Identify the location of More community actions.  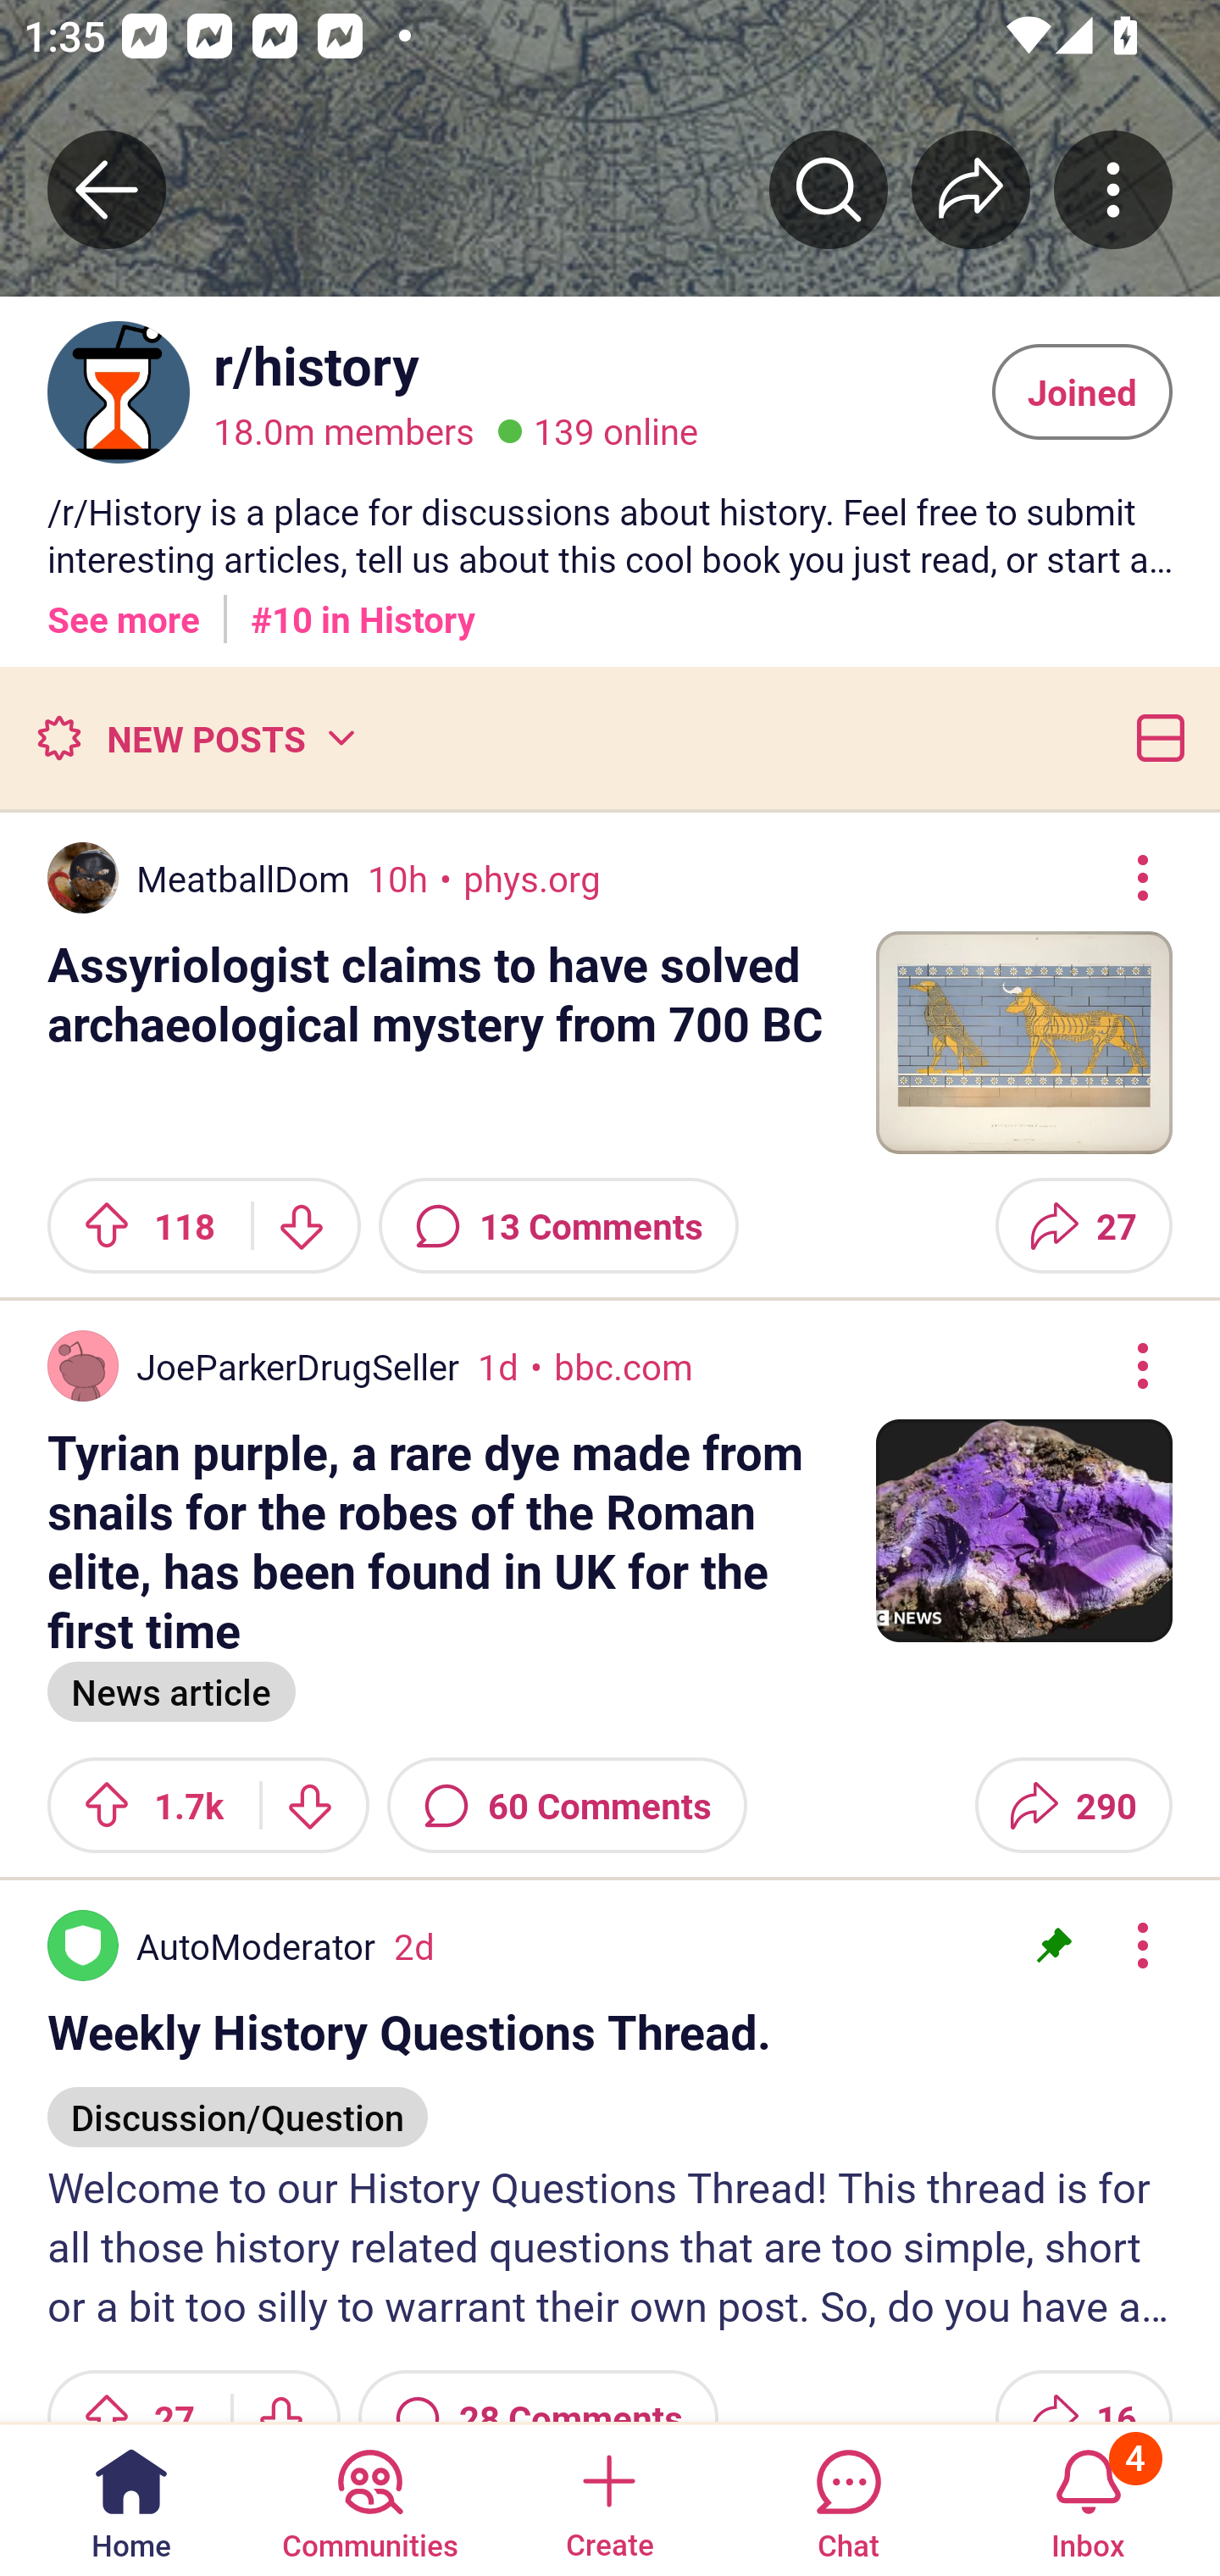
(1113, 189).